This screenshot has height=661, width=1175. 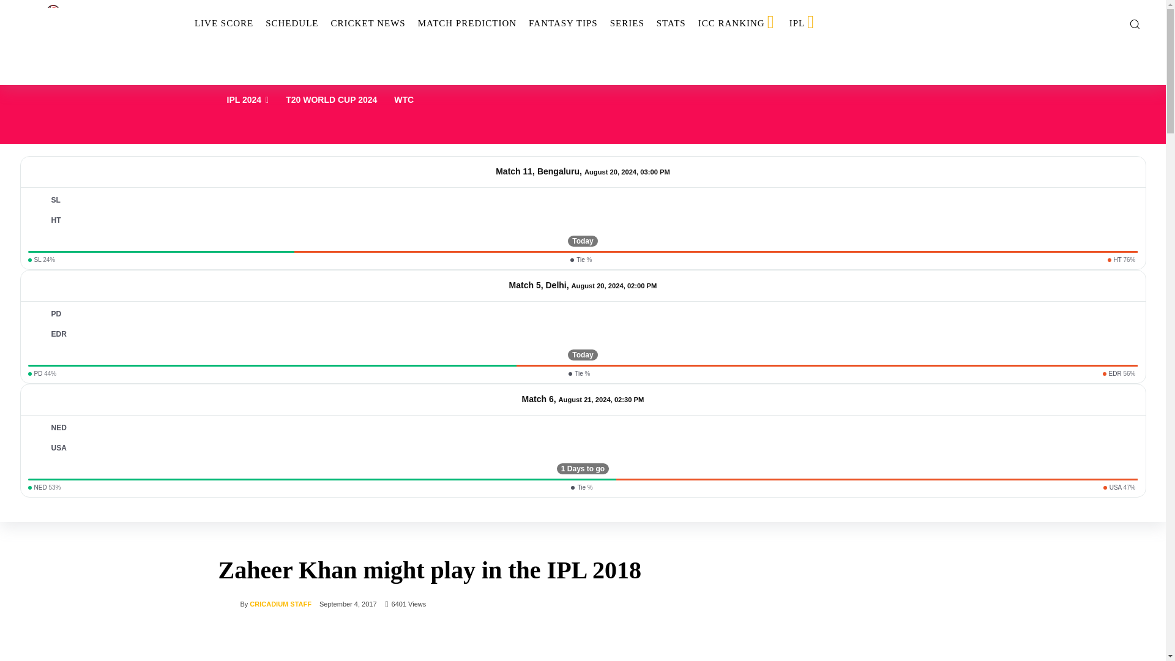 What do you see at coordinates (228, 604) in the screenshot?
I see `Cricadium Staff` at bounding box center [228, 604].